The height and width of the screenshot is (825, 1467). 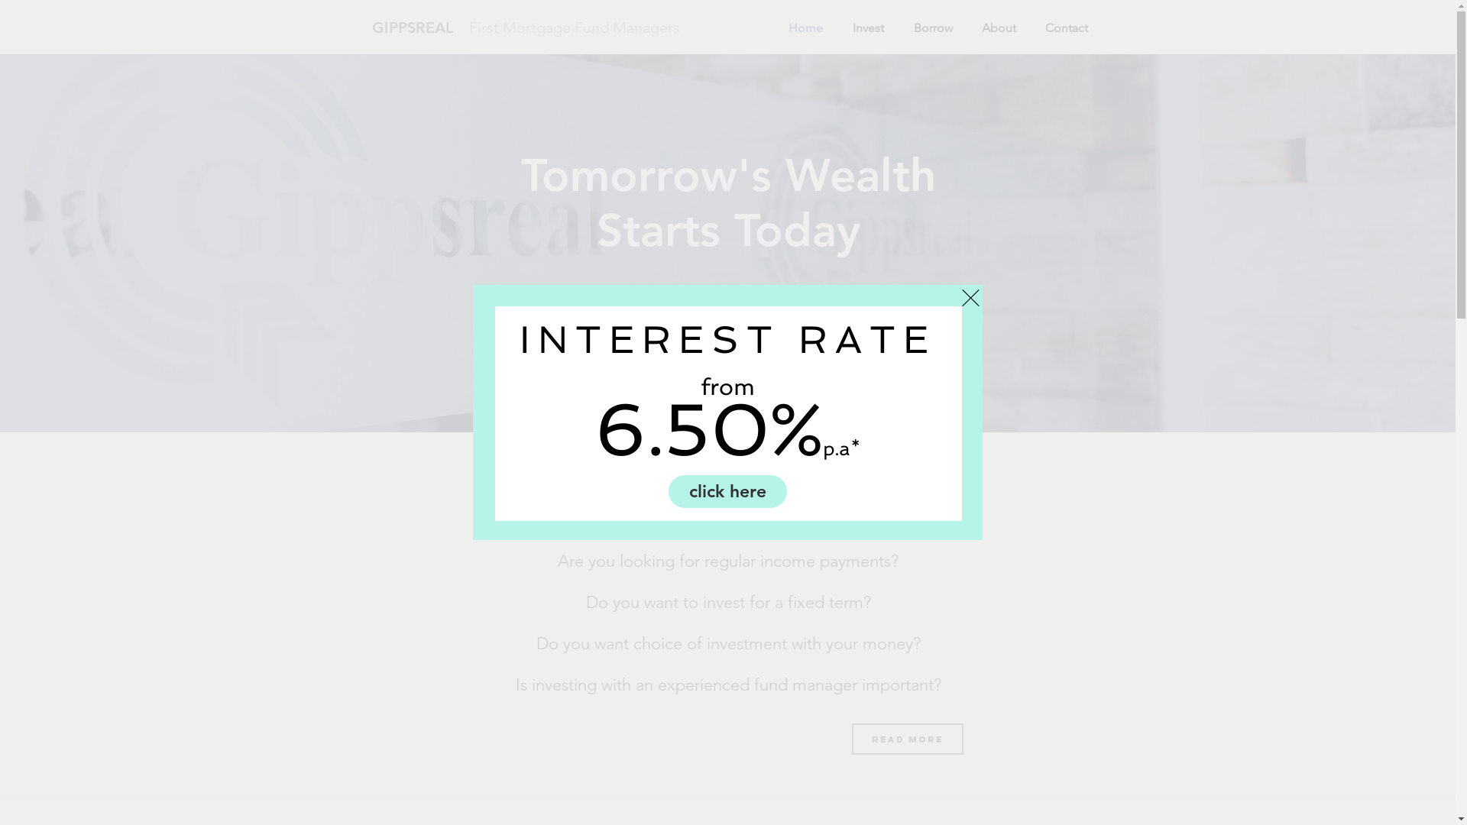 What do you see at coordinates (633, 364) in the screenshot?
I see `Invest` at bounding box center [633, 364].